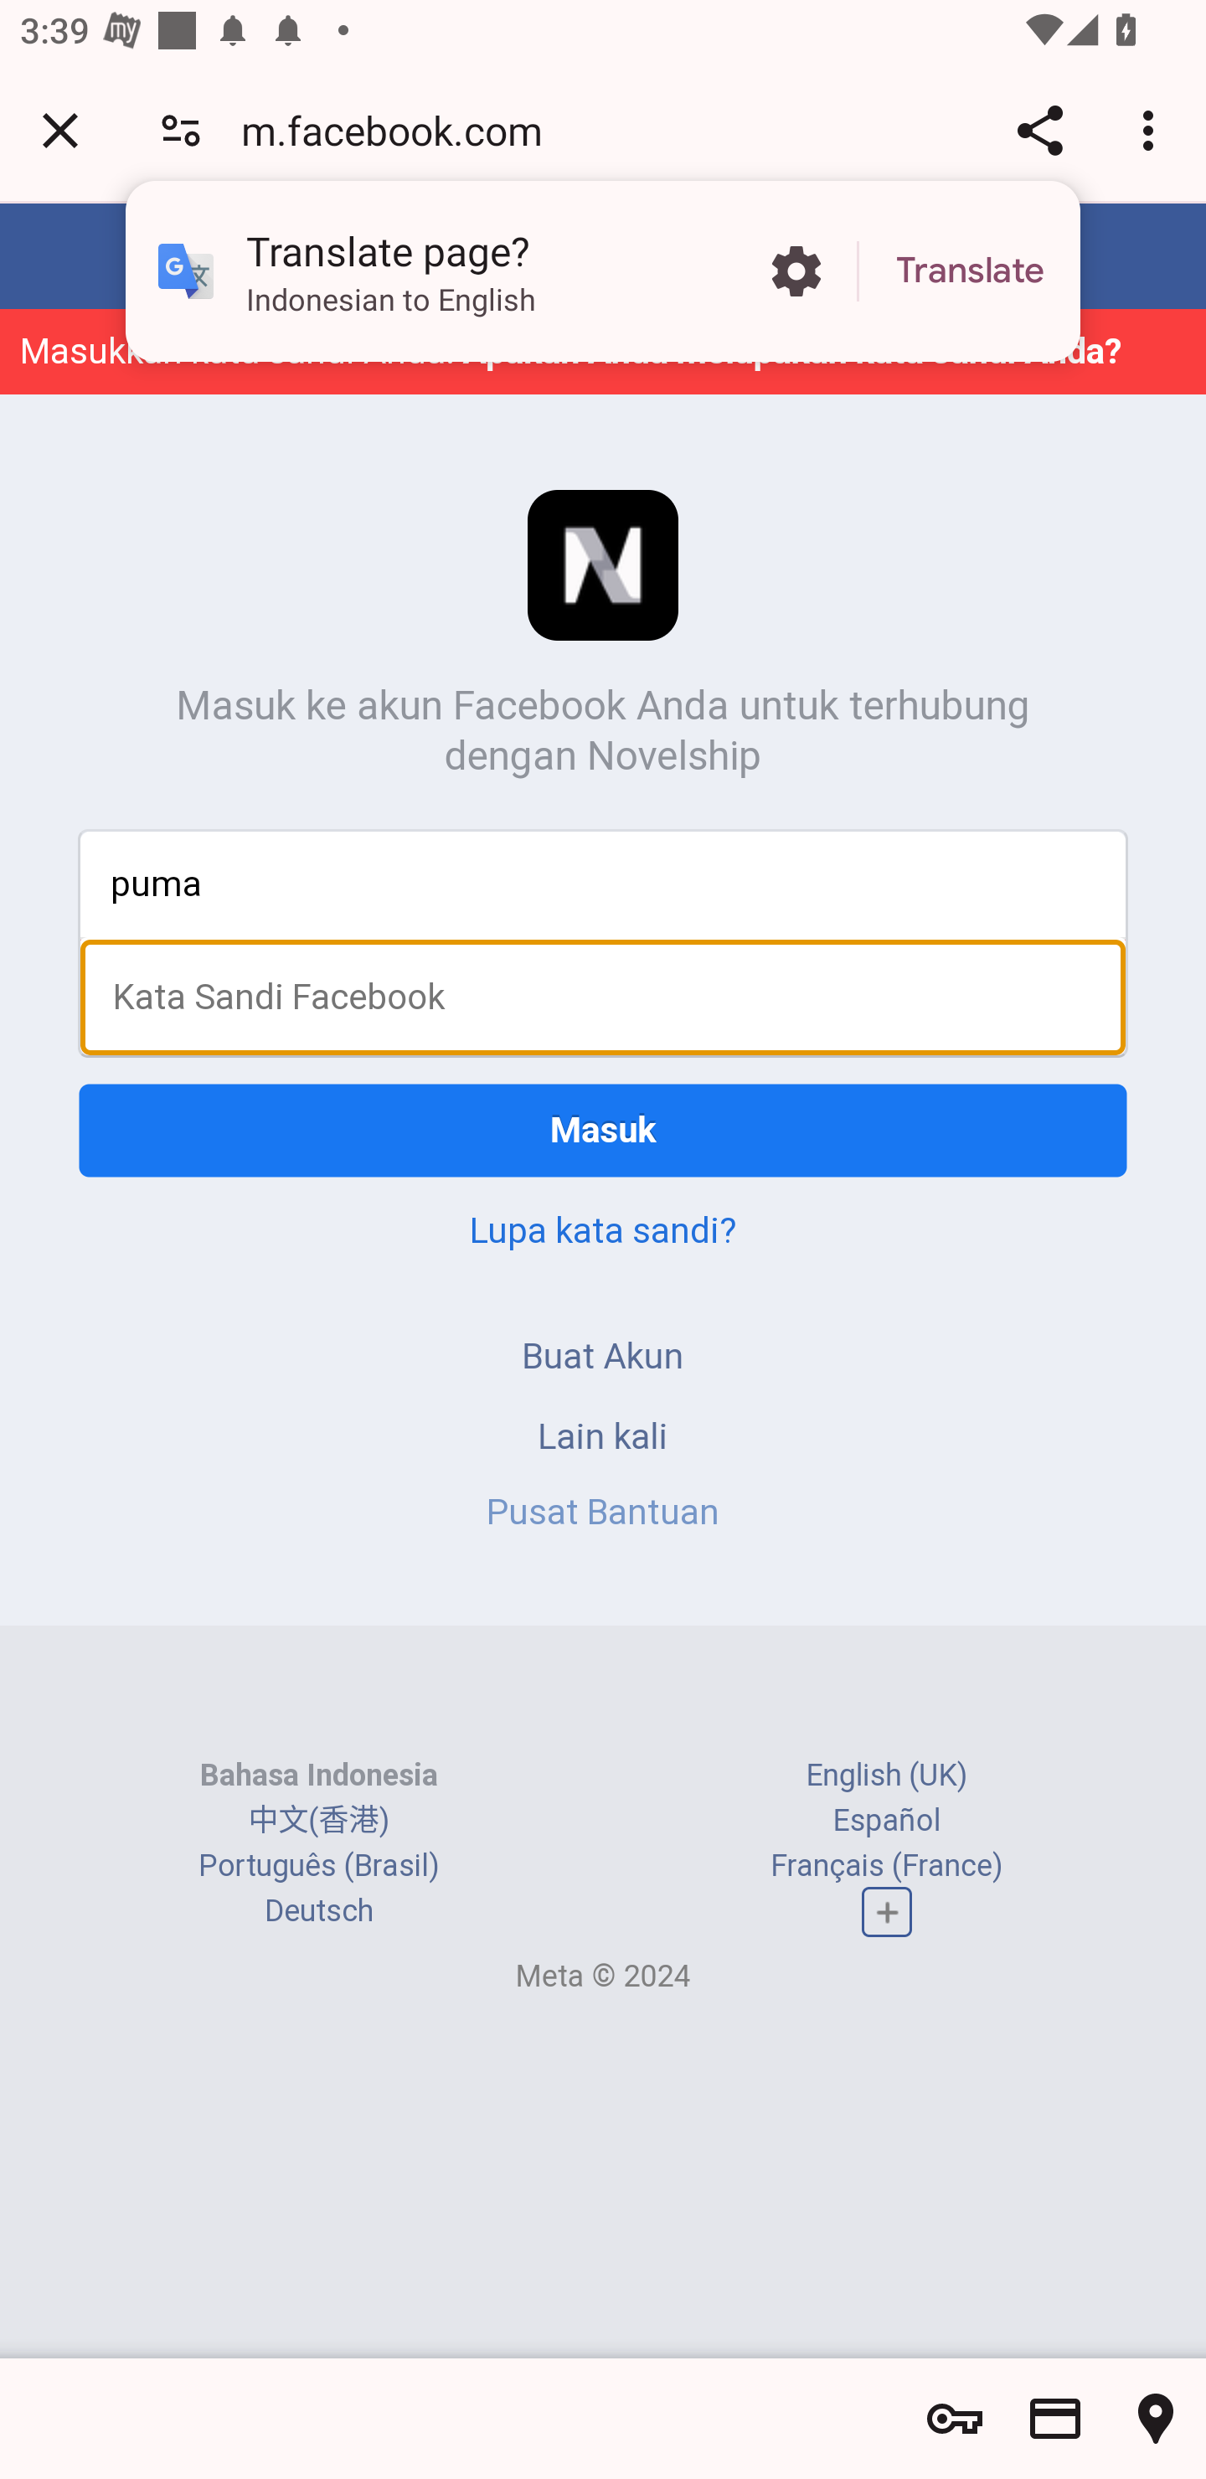 This screenshot has height=2479, width=1206. I want to click on Customize and control Google Chrome, so click(1152, 130).